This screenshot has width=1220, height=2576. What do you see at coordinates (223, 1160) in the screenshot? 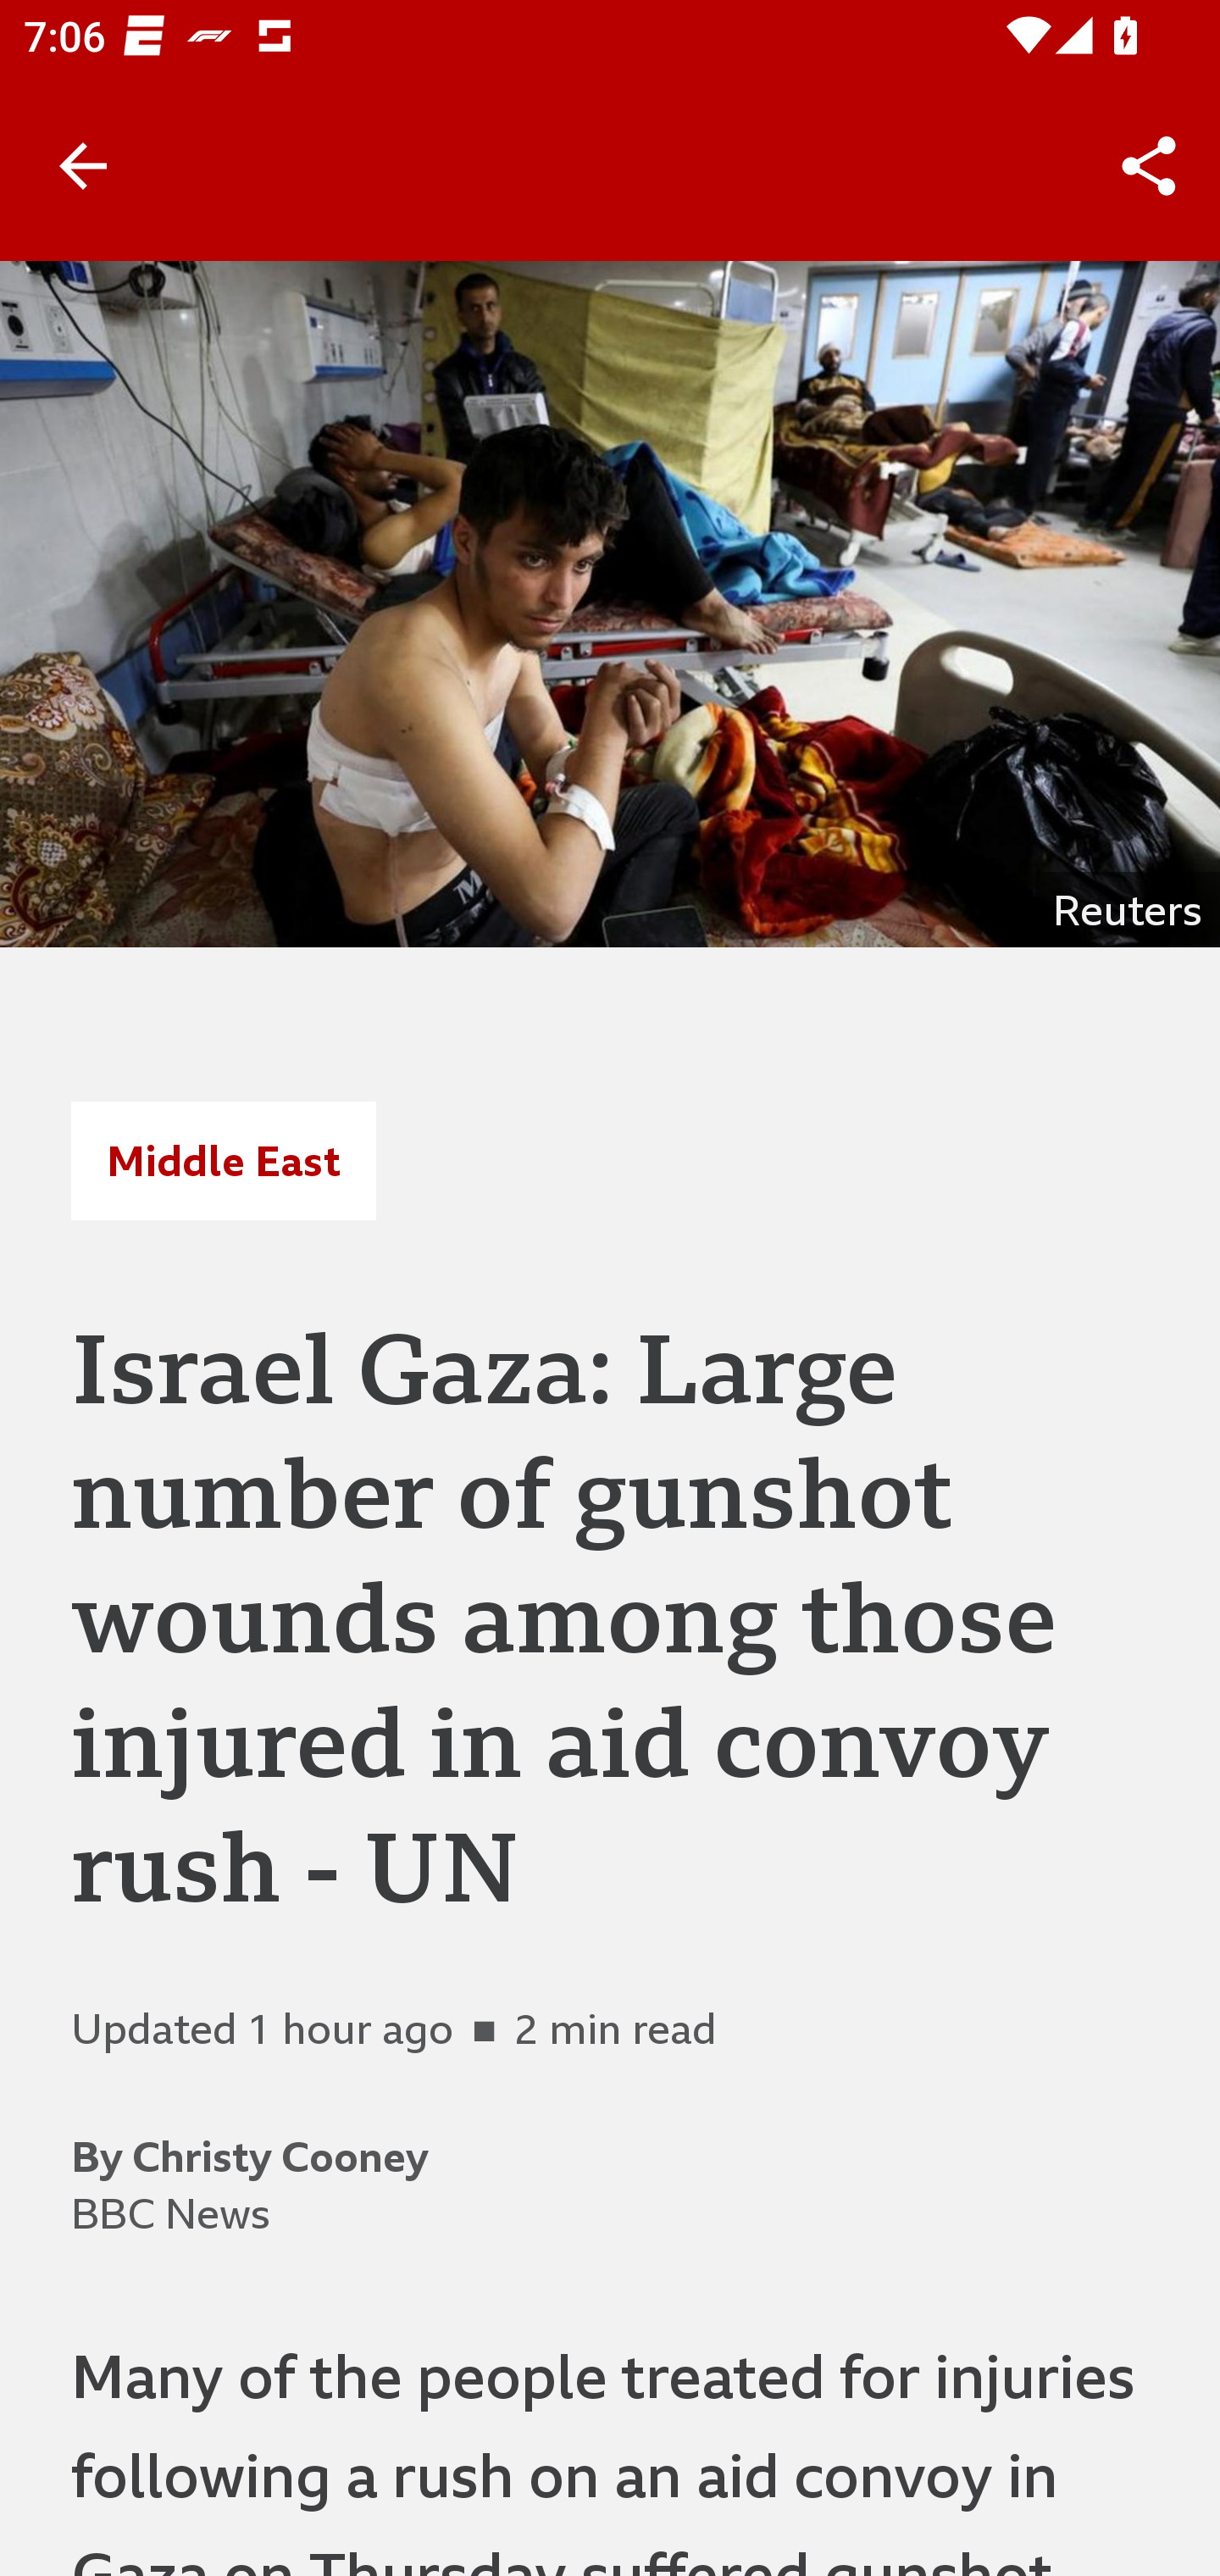
I see `Middle East` at bounding box center [223, 1160].